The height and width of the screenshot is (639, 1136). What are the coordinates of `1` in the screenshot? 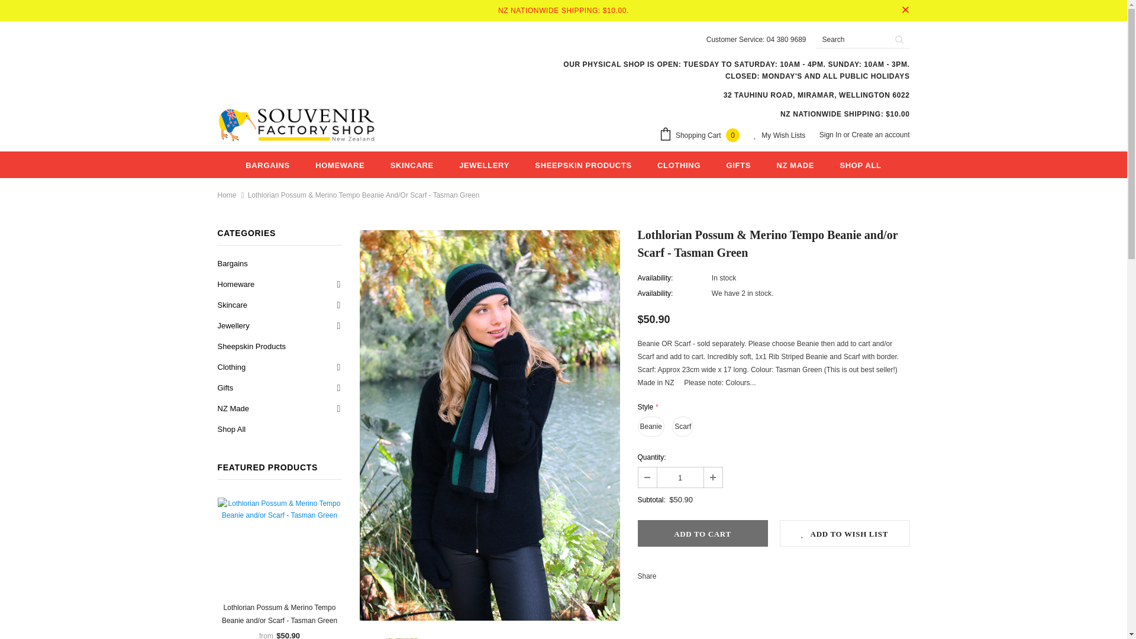 It's located at (679, 477).